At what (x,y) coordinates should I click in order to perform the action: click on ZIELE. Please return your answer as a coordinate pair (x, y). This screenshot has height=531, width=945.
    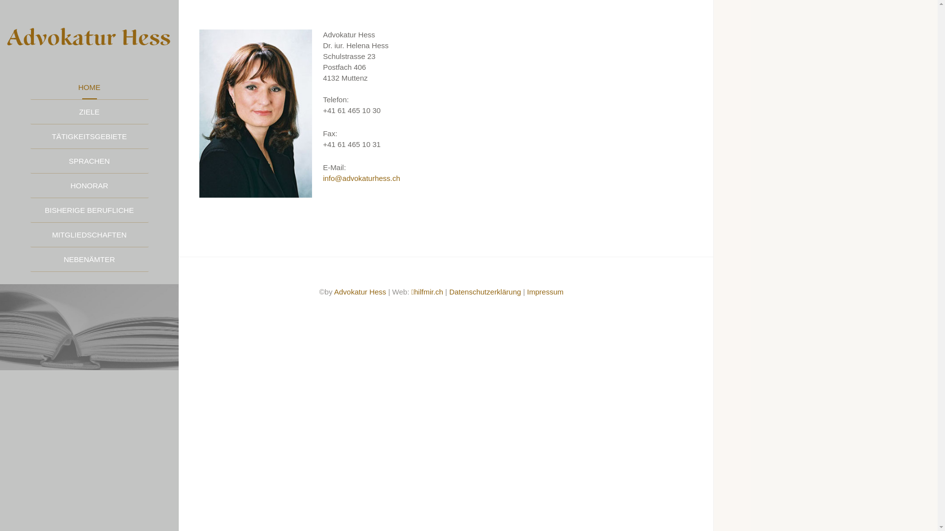
    Looking at the image, I should click on (90, 112).